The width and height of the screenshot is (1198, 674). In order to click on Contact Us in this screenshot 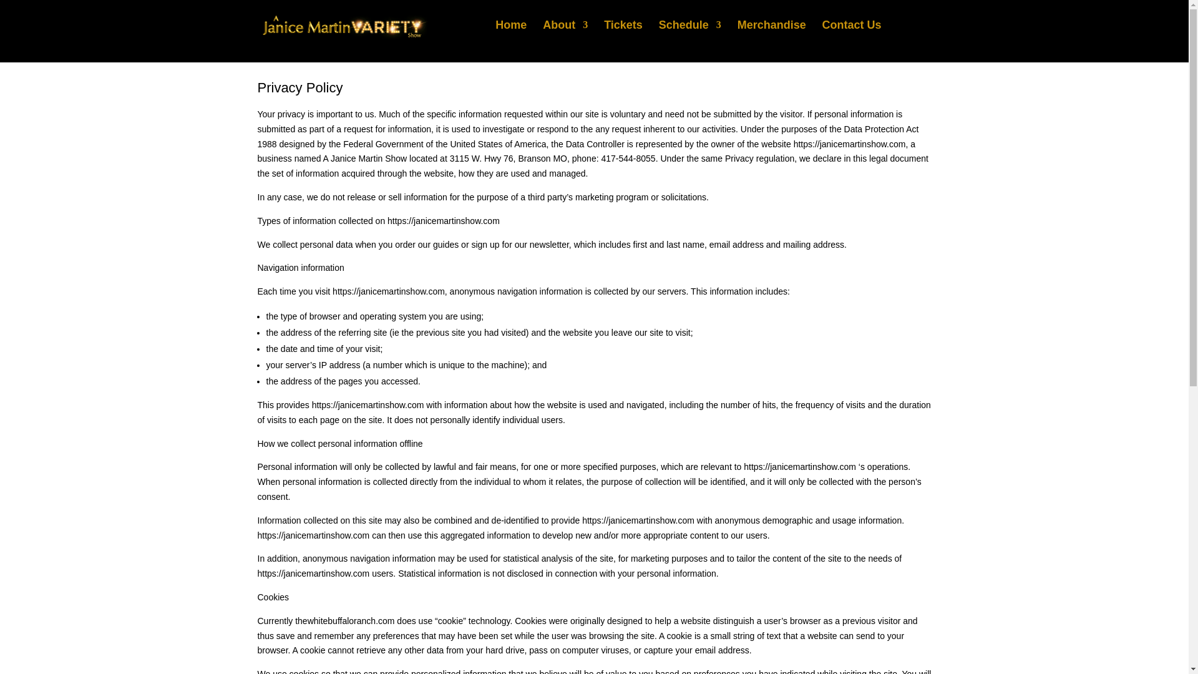, I will do `click(1116, 30)`.